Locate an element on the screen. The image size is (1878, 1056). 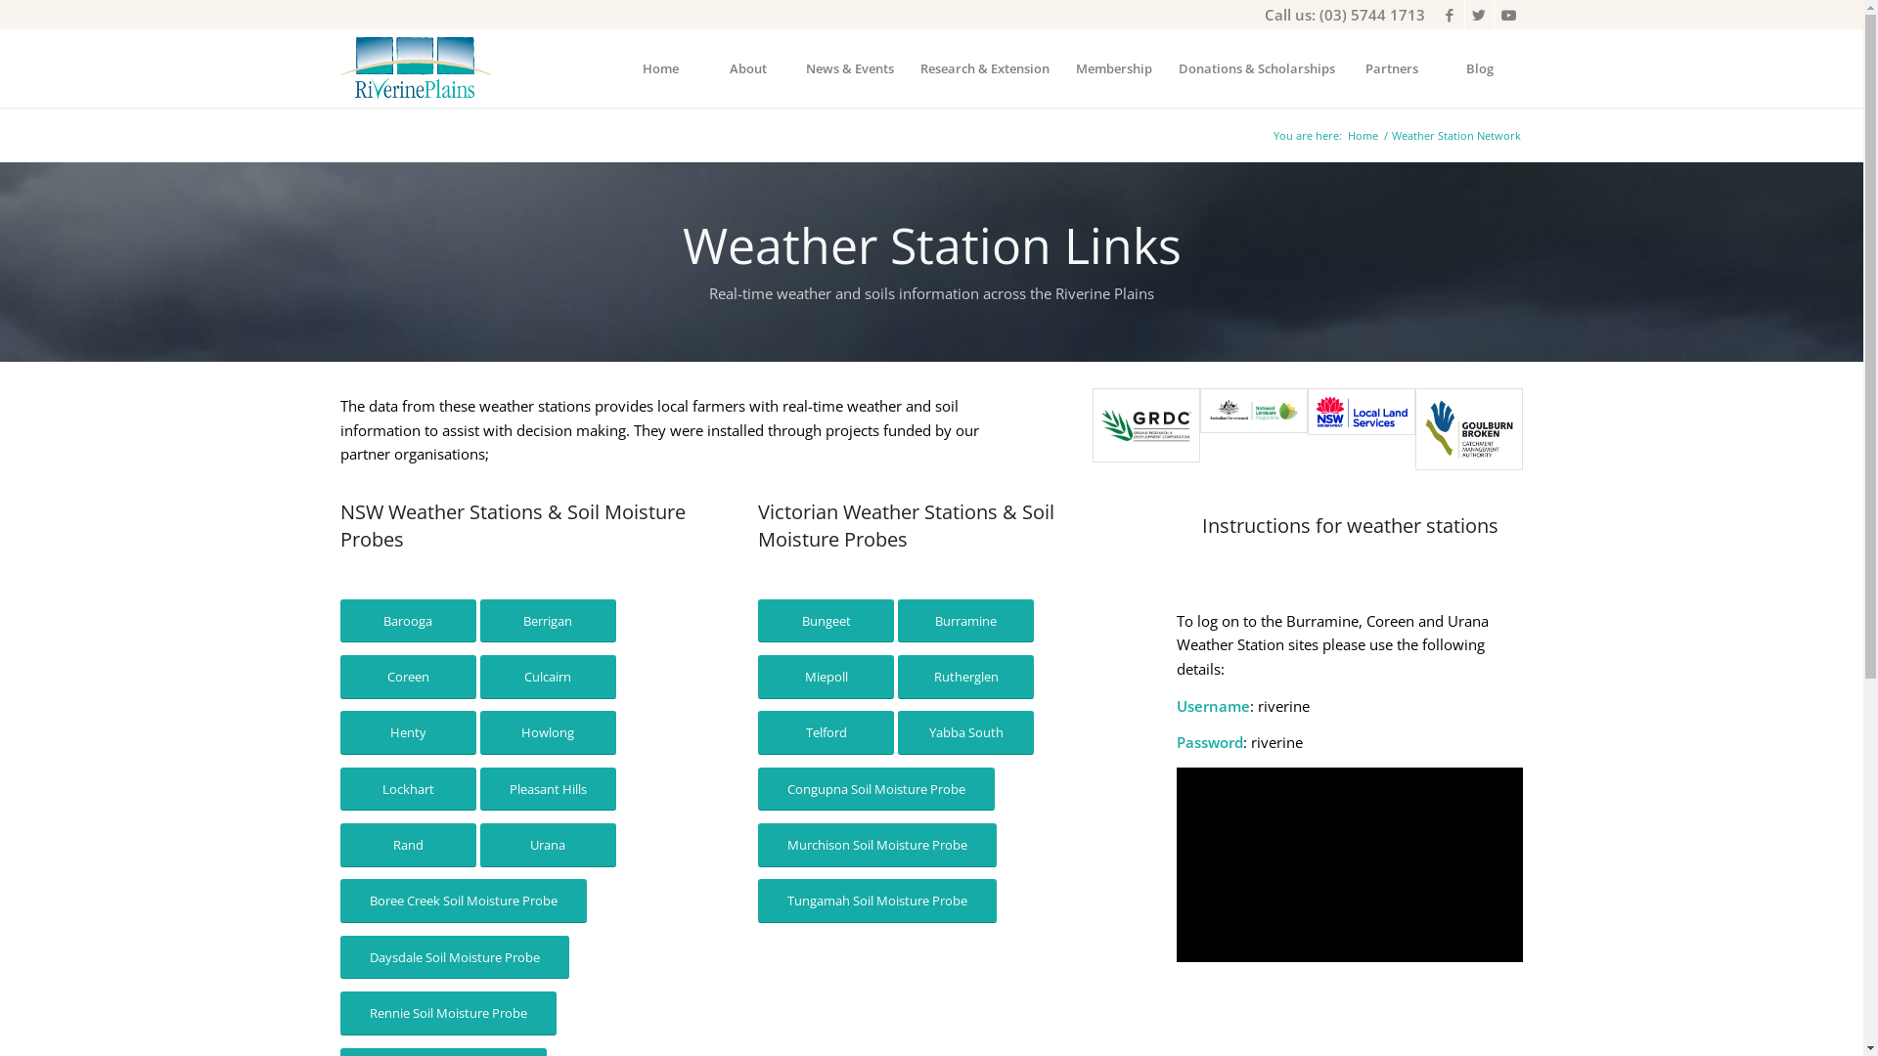
Congupna Soil Moisture Probe is located at coordinates (876, 790).